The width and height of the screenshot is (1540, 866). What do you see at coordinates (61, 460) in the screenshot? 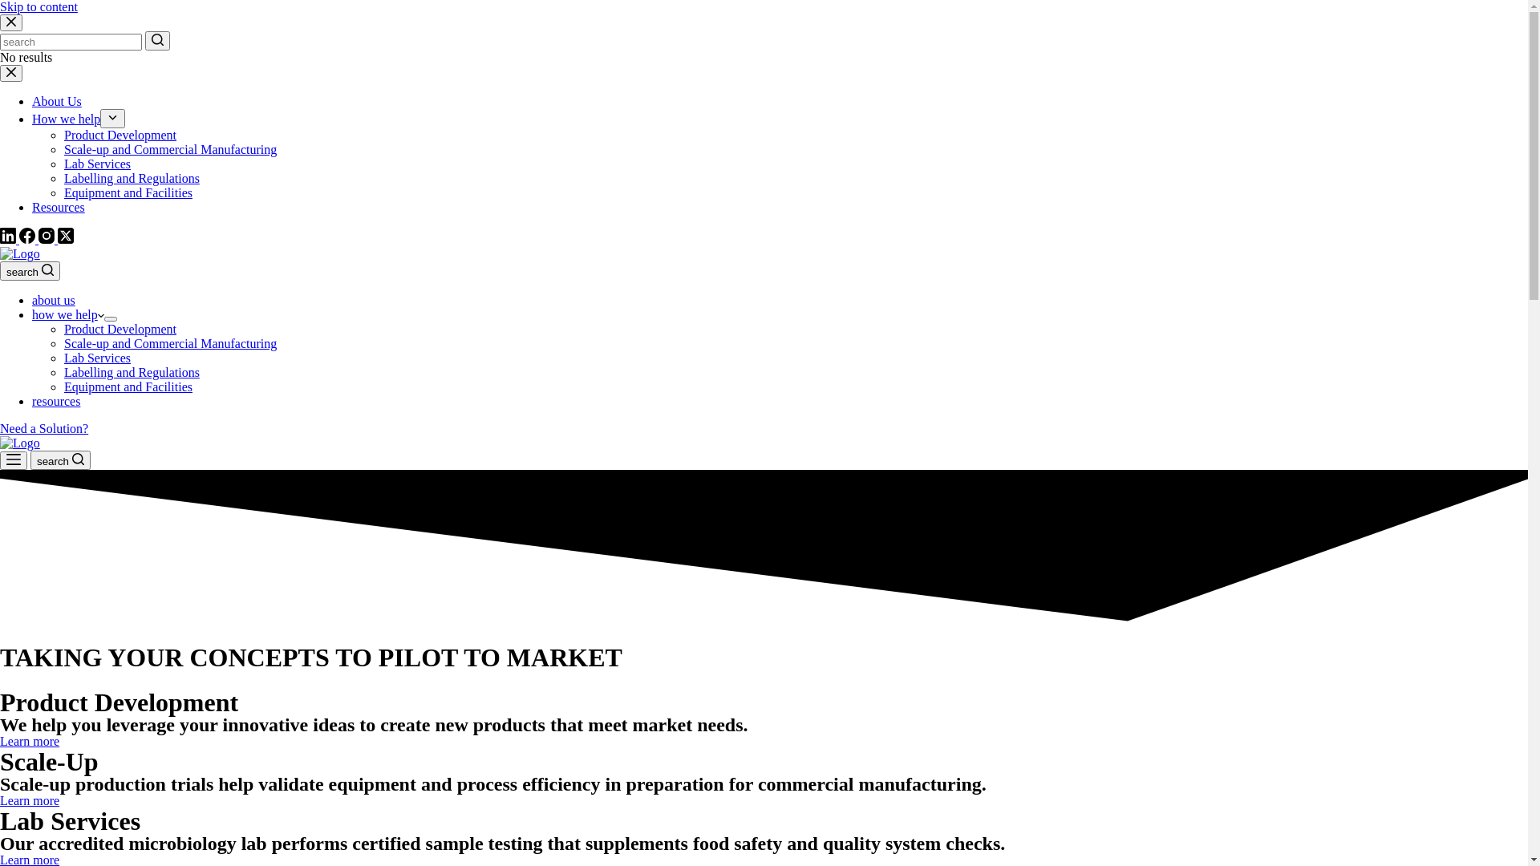
I see `search` at bounding box center [61, 460].